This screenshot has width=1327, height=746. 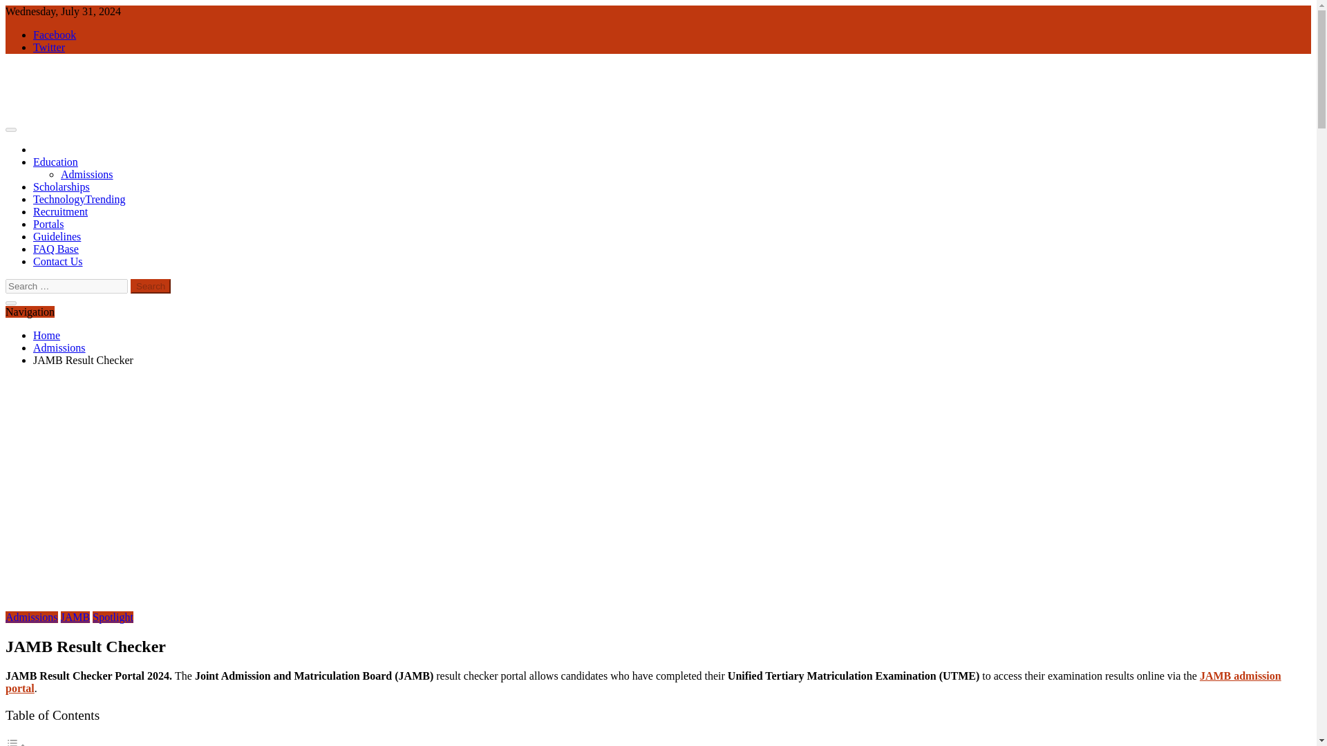 I want to click on Admissions, so click(x=87, y=174).